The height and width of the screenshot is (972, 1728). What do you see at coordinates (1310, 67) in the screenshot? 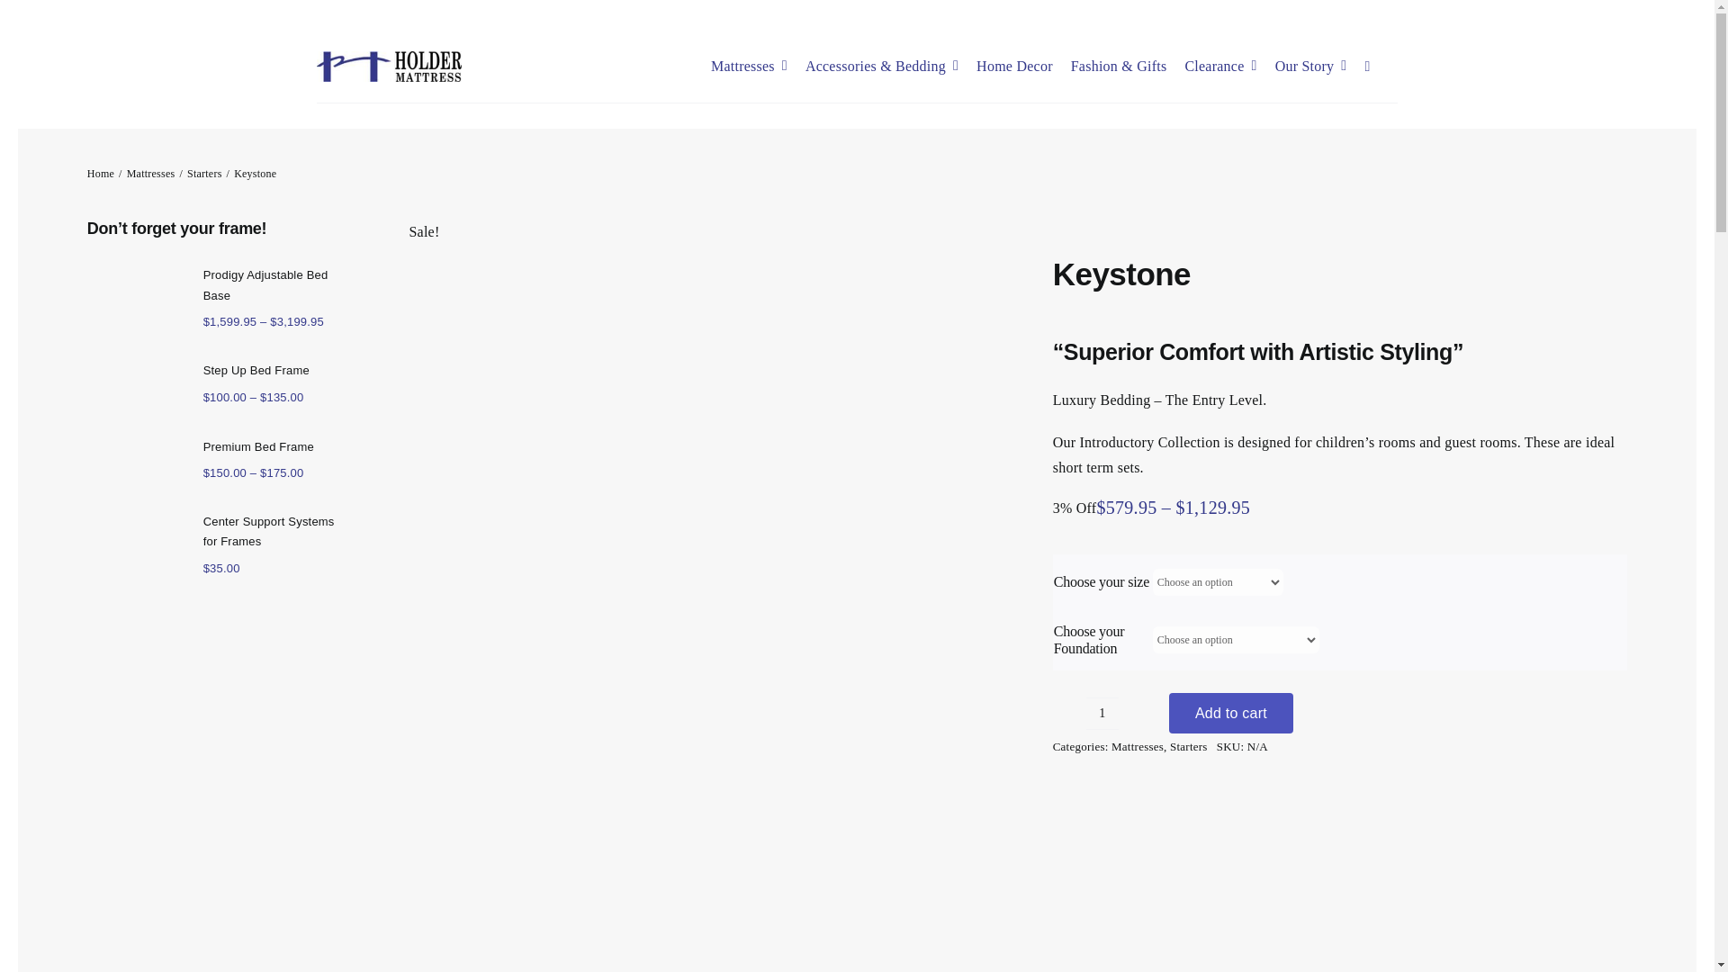
I see `Our Story` at bounding box center [1310, 67].